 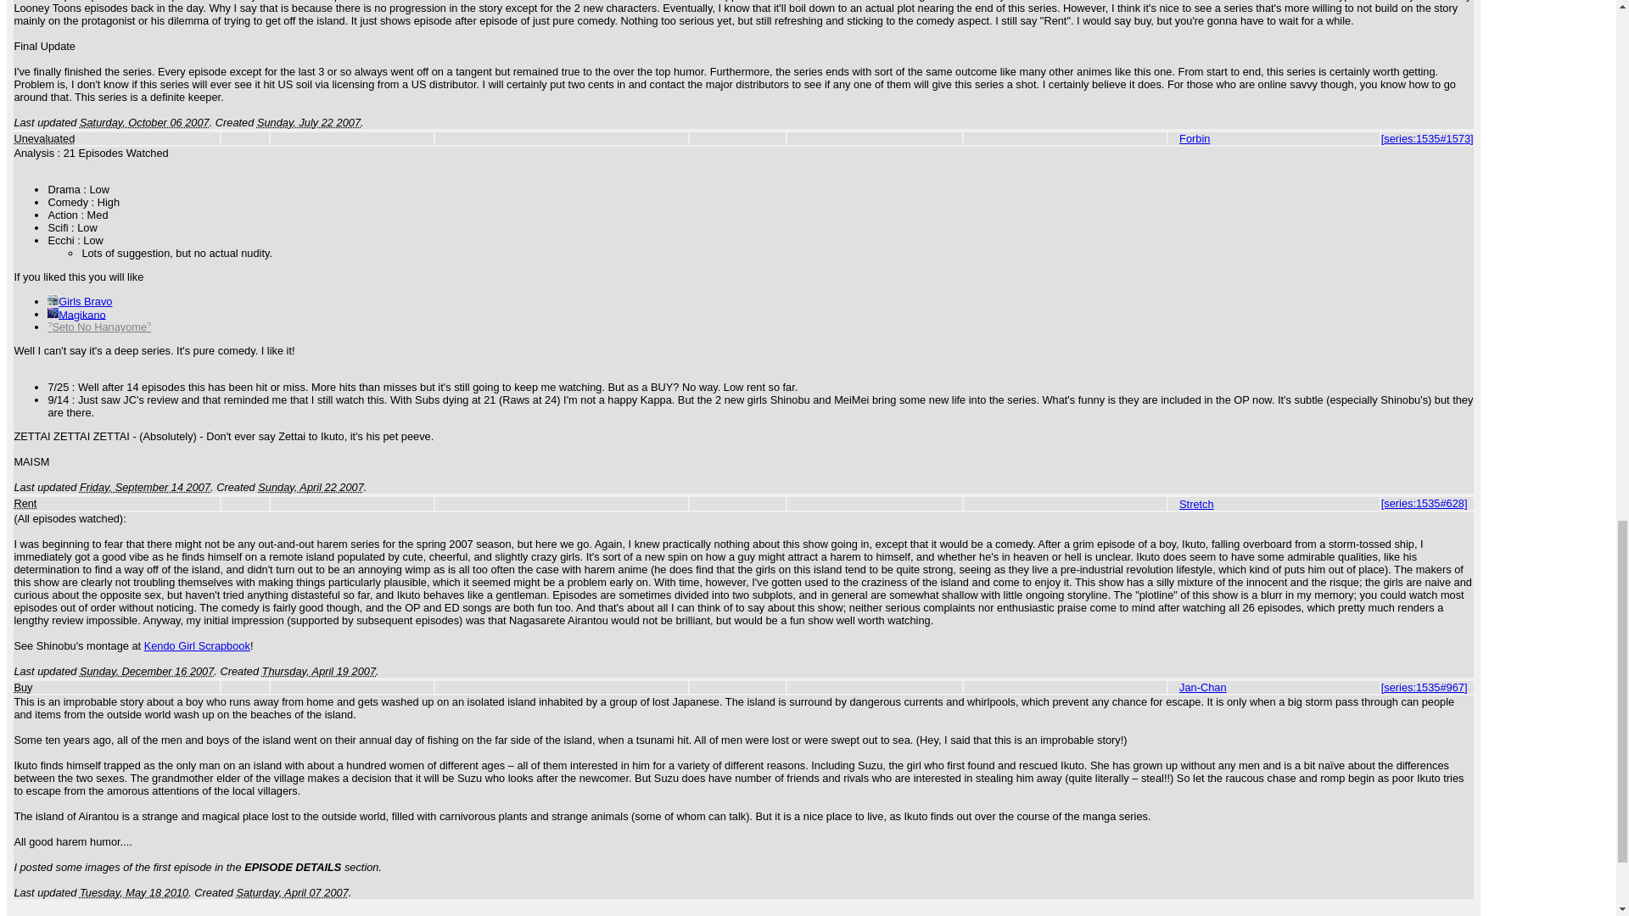 I want to click on 4, so click(x=22, y=687).